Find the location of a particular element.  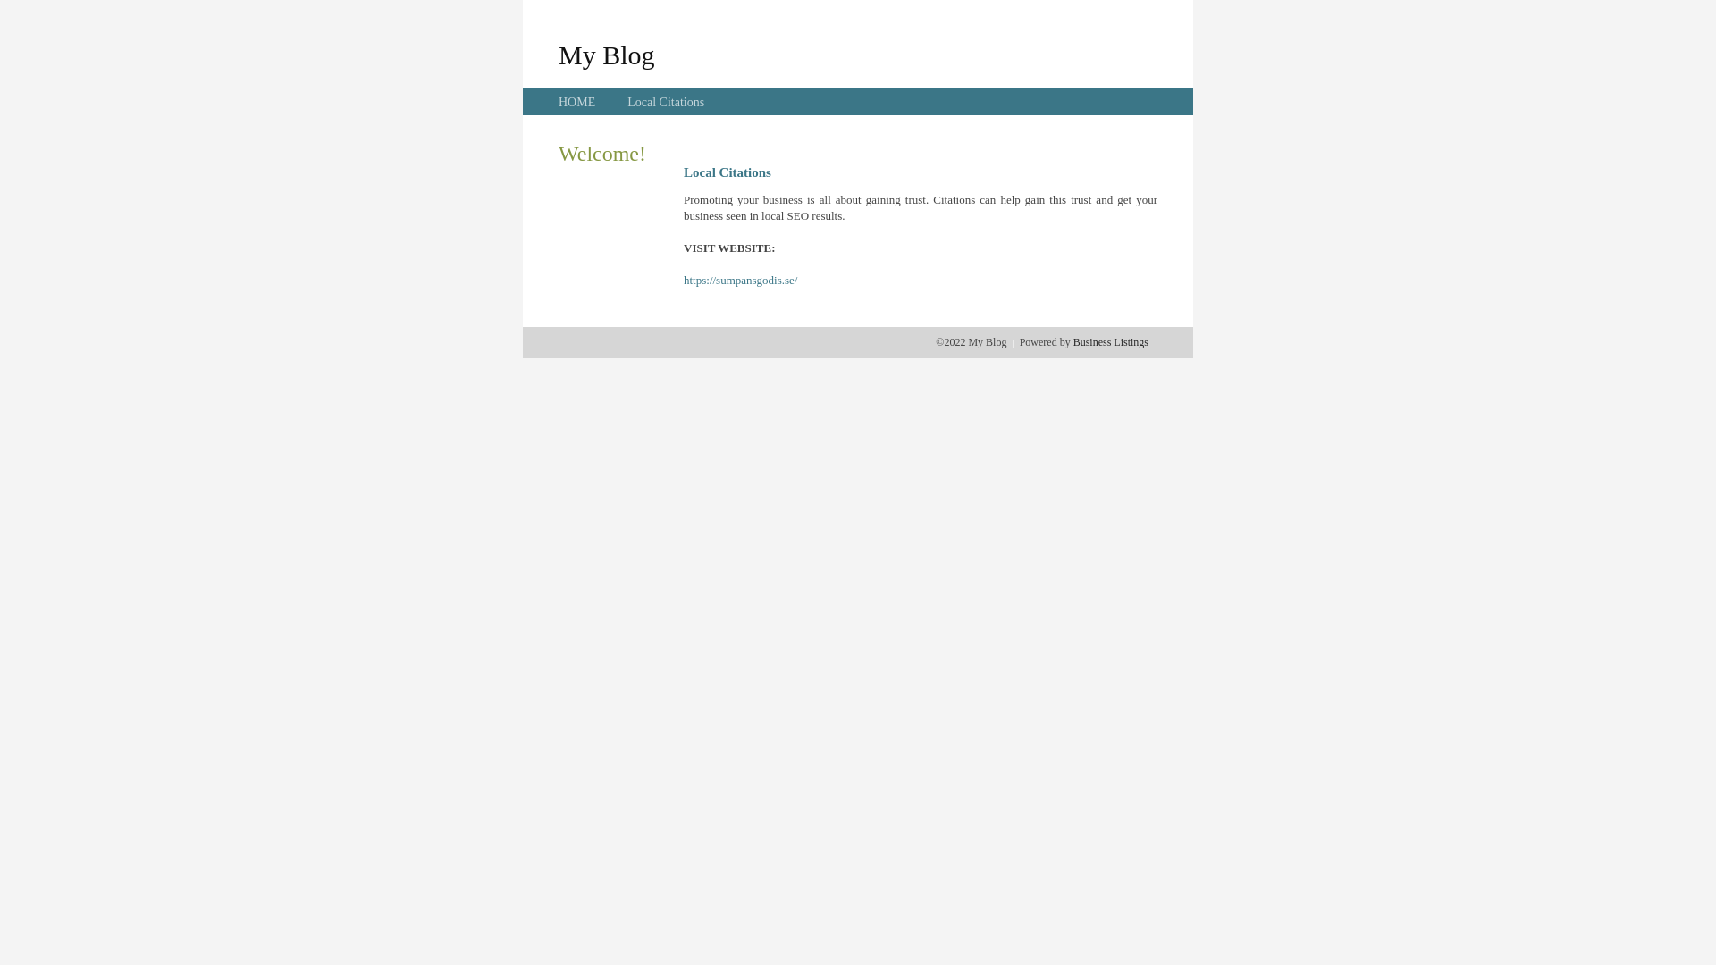

Business Listings is located at coordinates (1111, 342).